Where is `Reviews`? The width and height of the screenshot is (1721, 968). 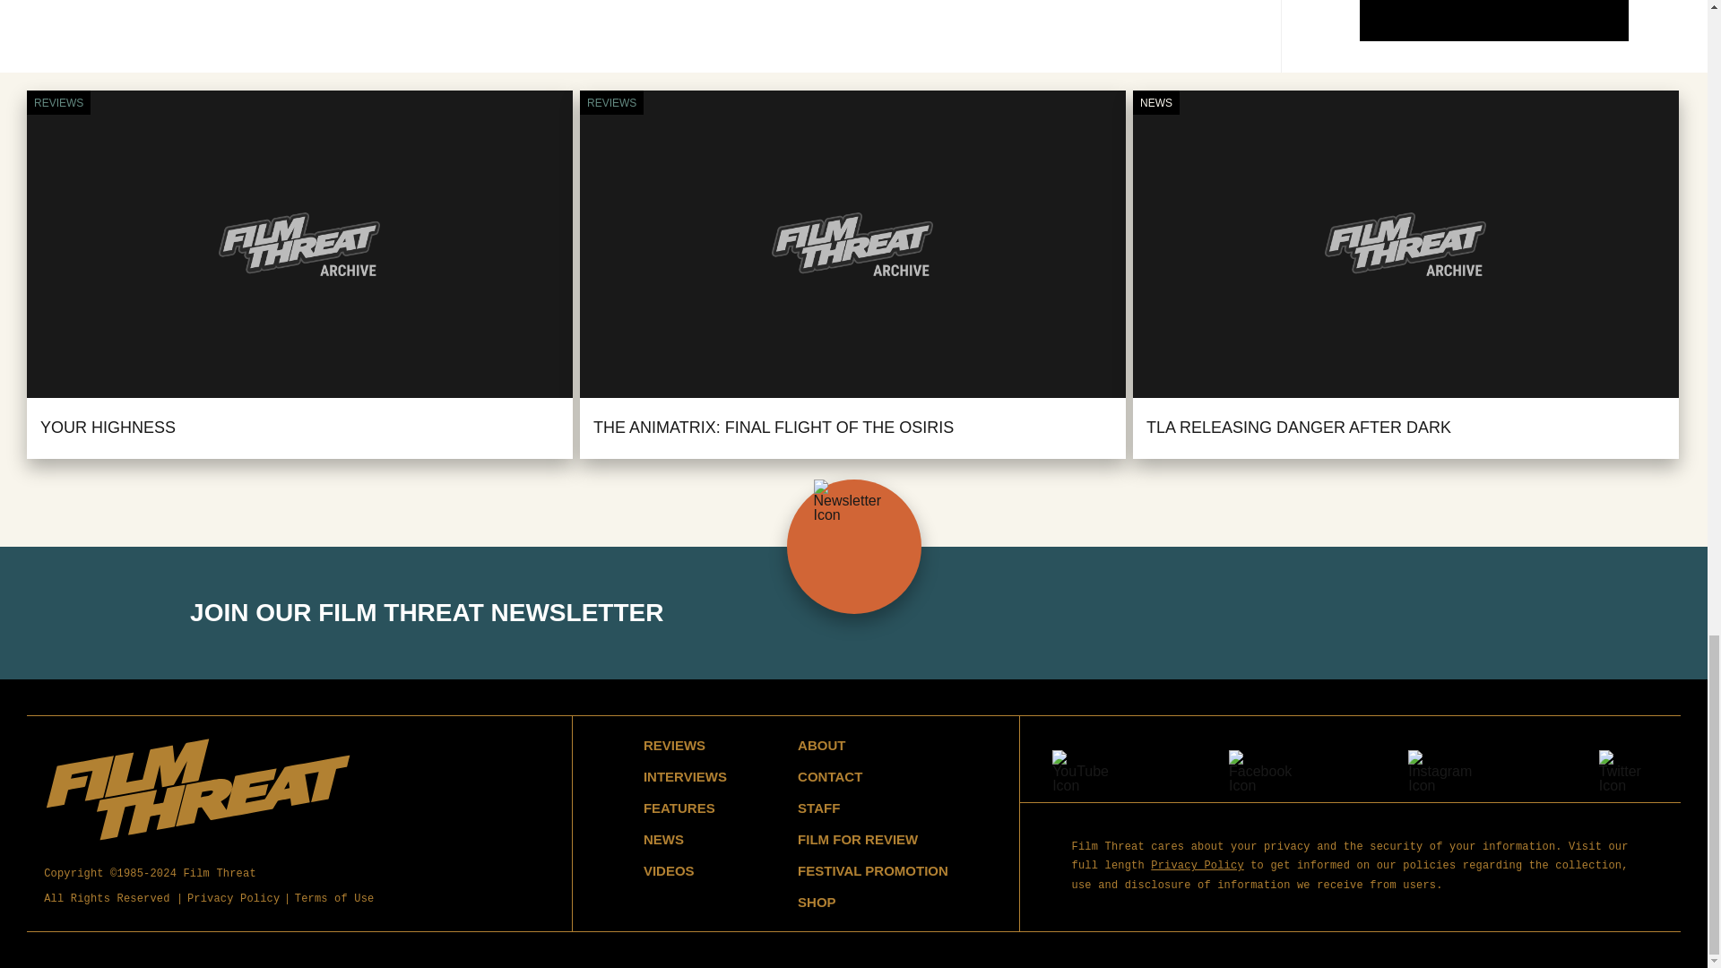 Reviews is located at coordinates (611, 102).